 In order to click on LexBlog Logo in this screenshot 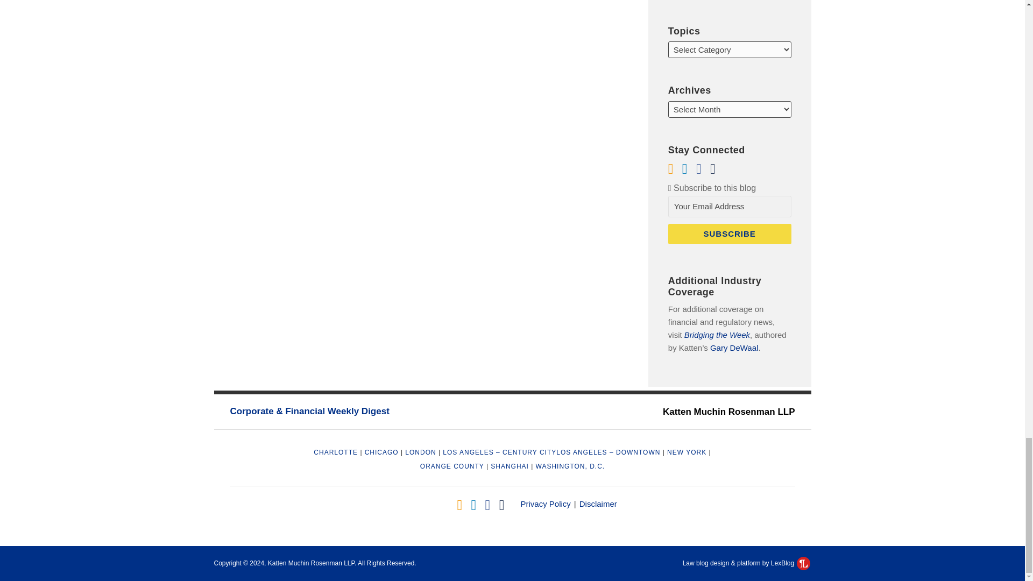, I will do `click(803, 563)`.